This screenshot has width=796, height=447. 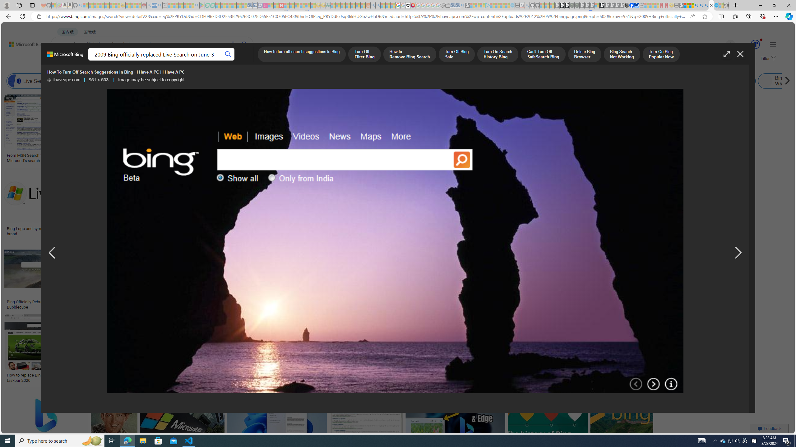 I want to click on Microsoft Bing Search | Enfew, so click(x=636, y=231).